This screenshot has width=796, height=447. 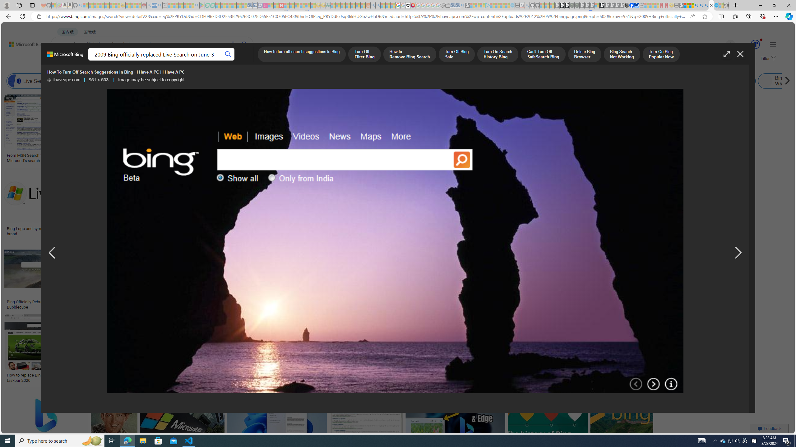 I want to click on Microsoft Bing Search | Enfew, so click(x=636, y=231).